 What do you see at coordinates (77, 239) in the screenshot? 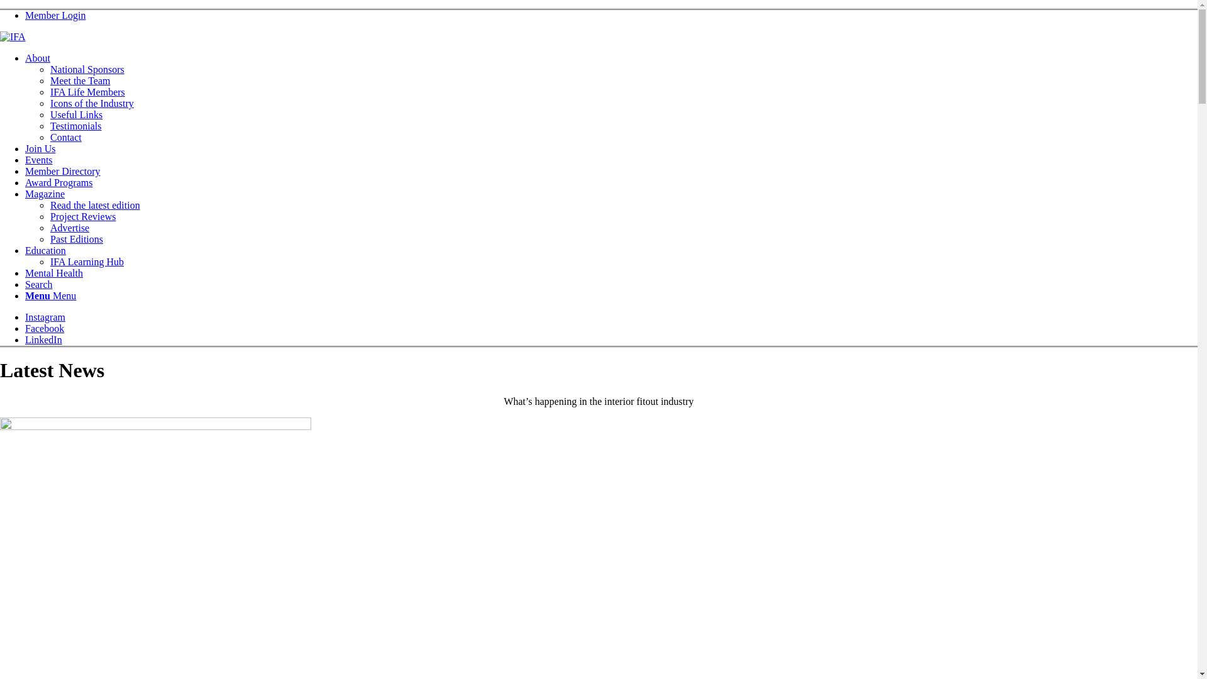
I see `Past Editions` at bounding box center [77, 239].